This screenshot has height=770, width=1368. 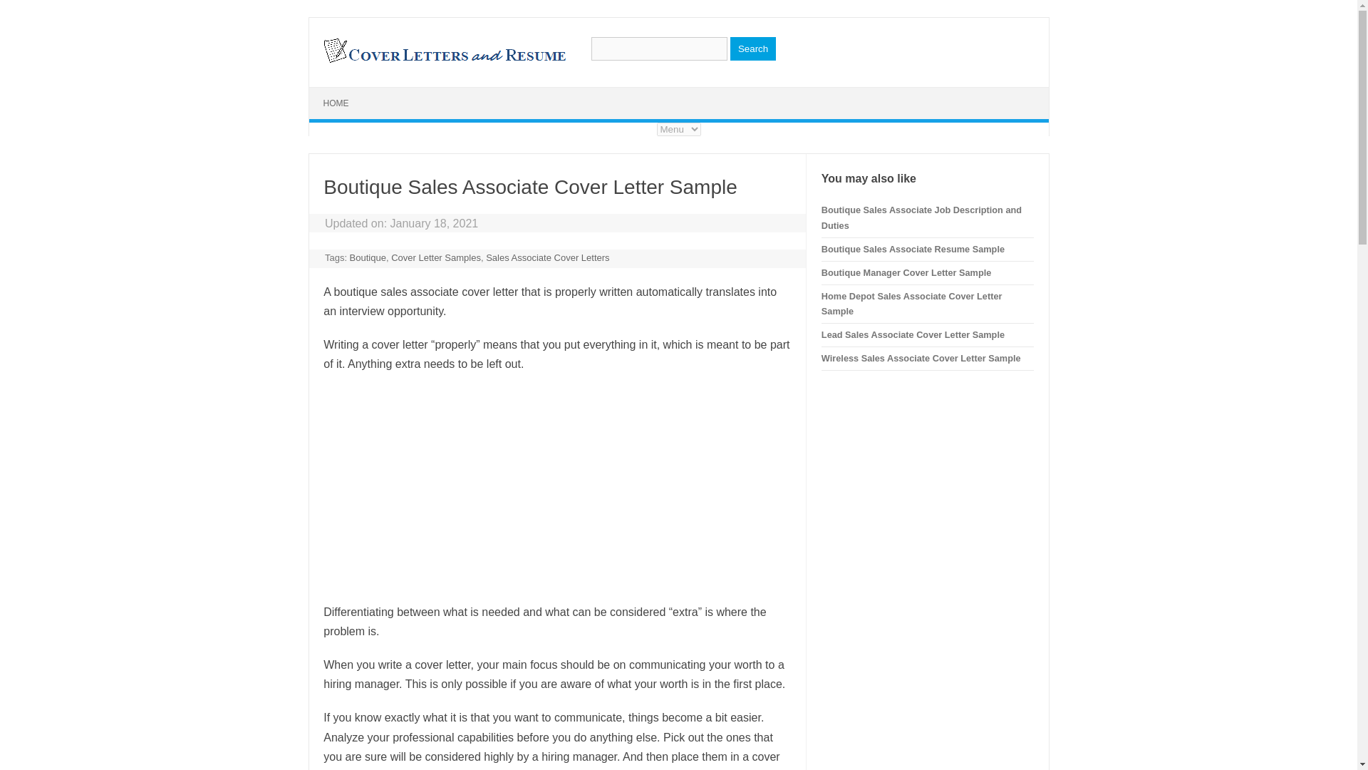 I want to click on Advertisement, so click(x=556, y=488).